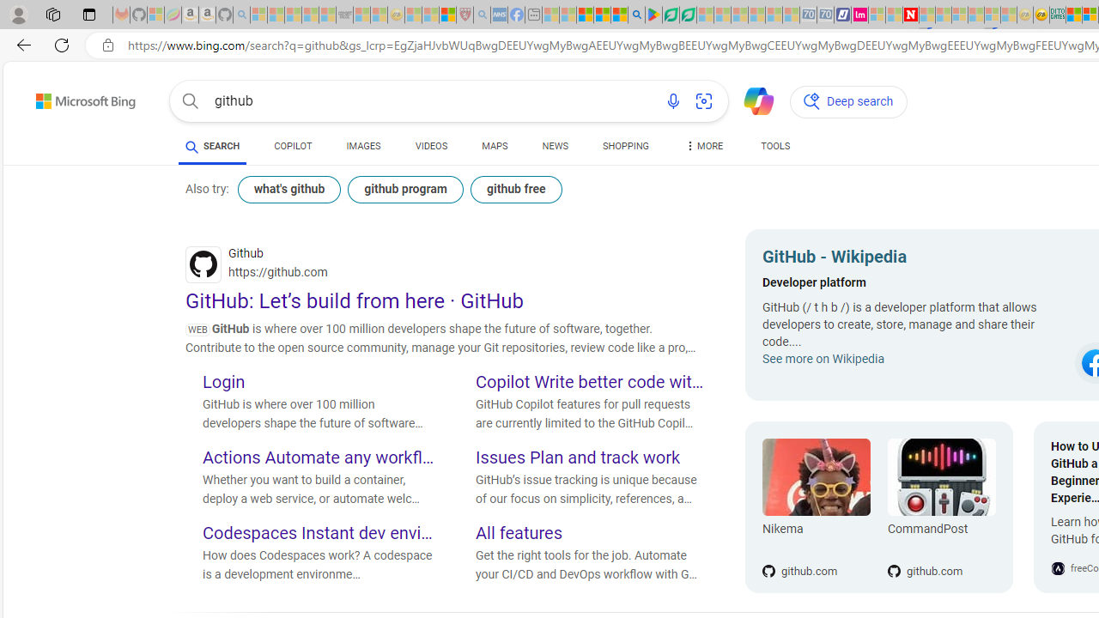  I want to click on CommandPost CommandPost github.com, so click(932, 507).